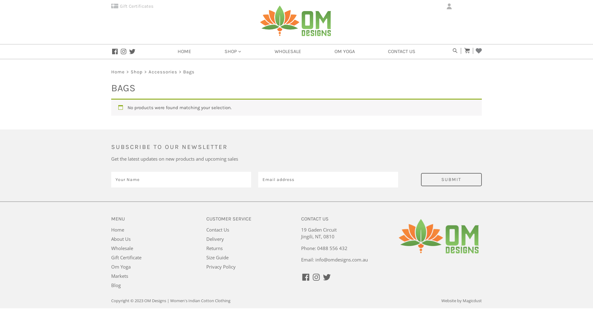 The height and width of the screenshot is (333, 593). What do you see at coordinates (163, 72) in the screenshot?
I see `Accessories` at bounding box center [163, 72].